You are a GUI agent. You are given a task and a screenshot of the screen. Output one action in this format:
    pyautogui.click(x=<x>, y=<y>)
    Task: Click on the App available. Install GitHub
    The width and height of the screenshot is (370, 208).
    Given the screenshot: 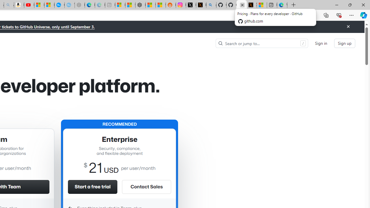 What is the action you would take?
    pyautogui.click(x=275, y=15)
    